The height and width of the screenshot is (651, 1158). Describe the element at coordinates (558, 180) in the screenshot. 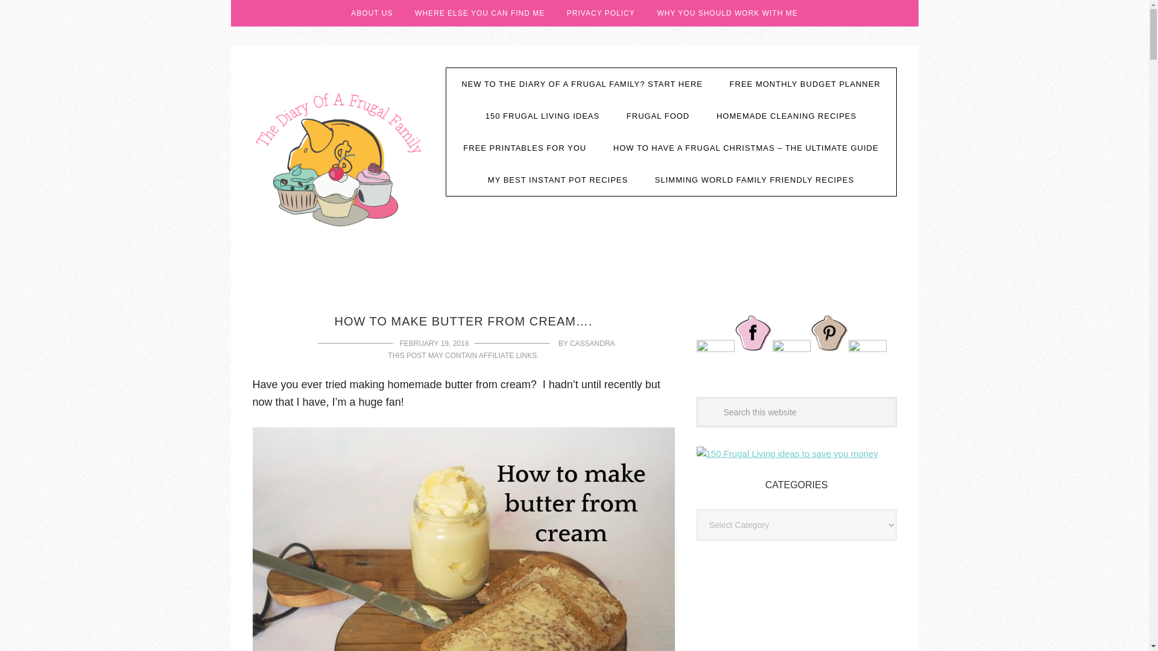

I see `MY BEST INSTANT POT RECIPES` at that location.